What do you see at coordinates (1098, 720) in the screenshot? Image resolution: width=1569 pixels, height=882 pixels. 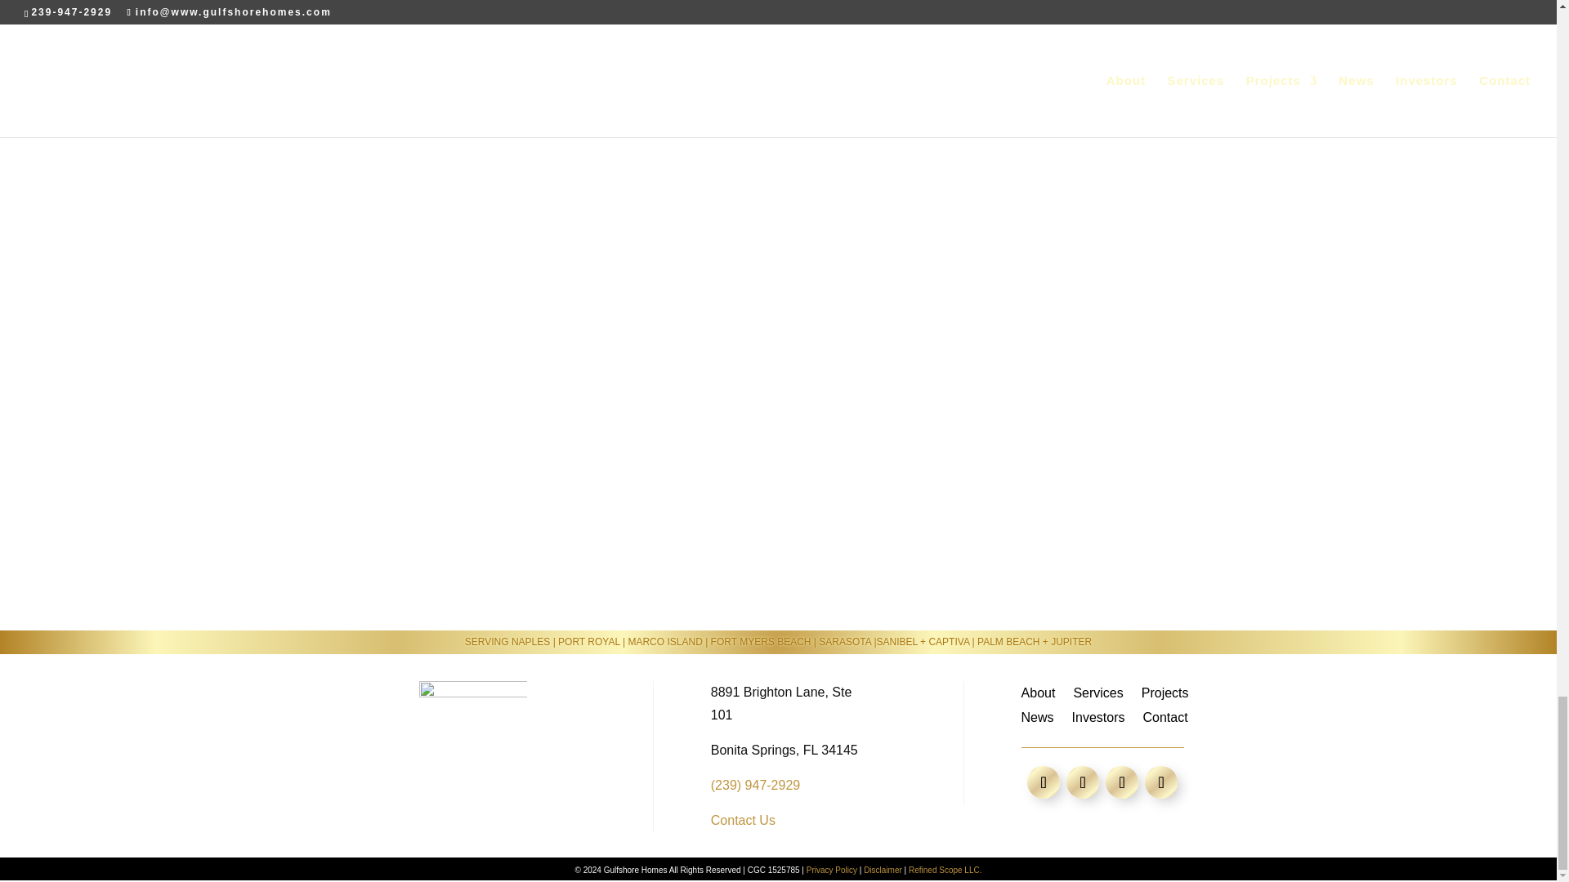 I see `Investors` at bounding box center [1098, 720].